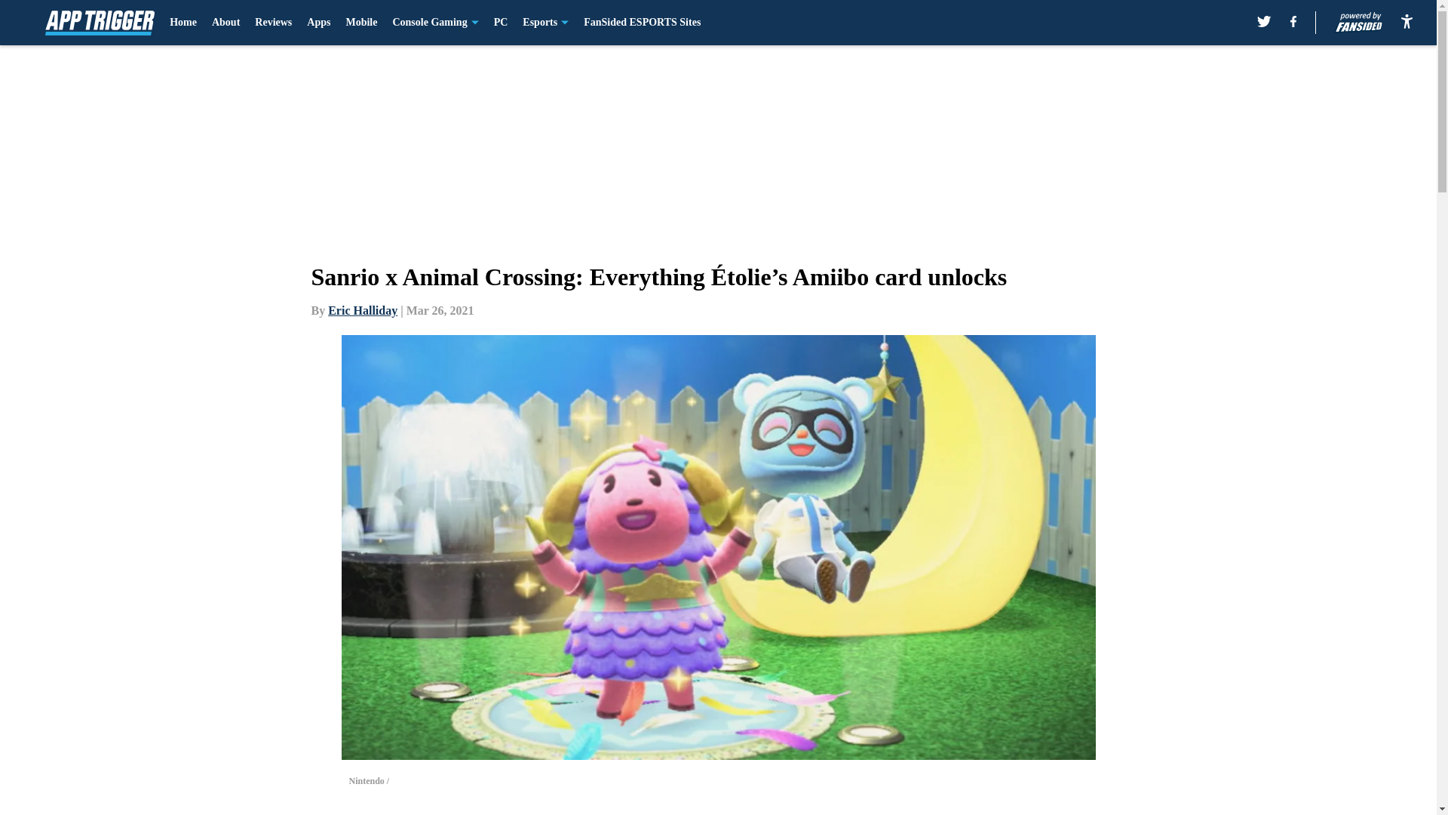 The image size is (1448, 815). I want to click on Reviews, so click(273, 23).